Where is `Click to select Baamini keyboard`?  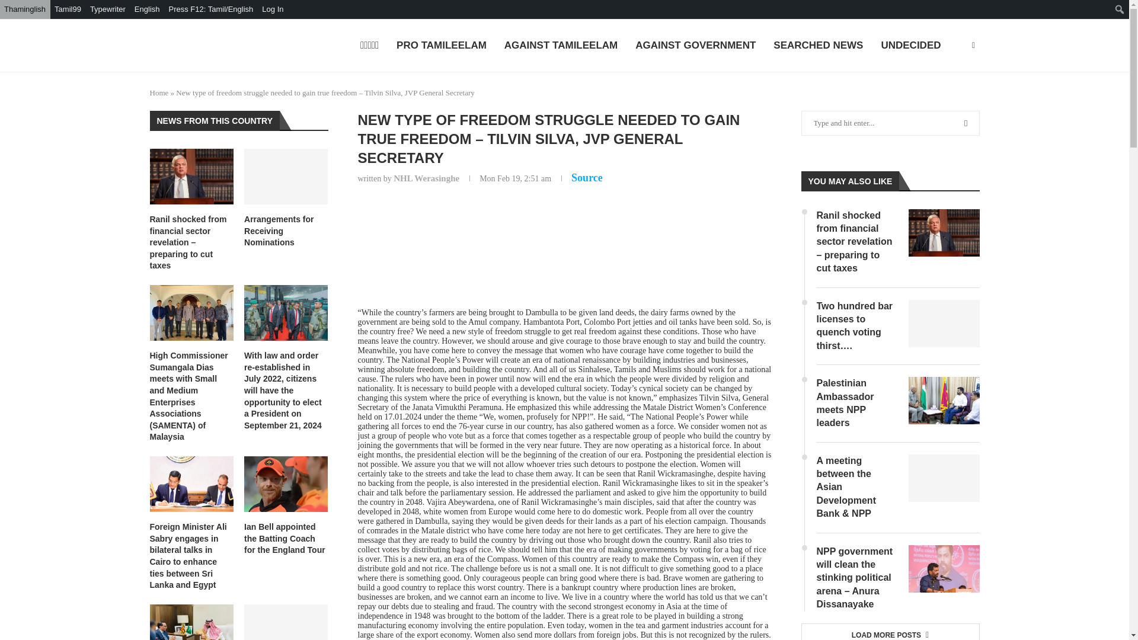 Click to select Baamini keyboard is located at coordinates (108, 9).